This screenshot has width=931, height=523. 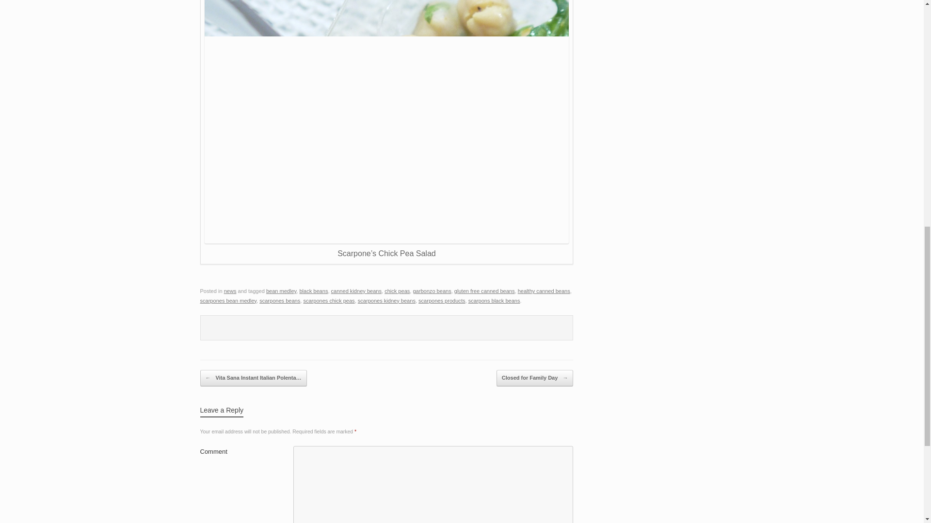 What do you see at coordinates (484, 291) in the screenshot?
I see `gluten free canned beans` at bounding box center [484, 291].